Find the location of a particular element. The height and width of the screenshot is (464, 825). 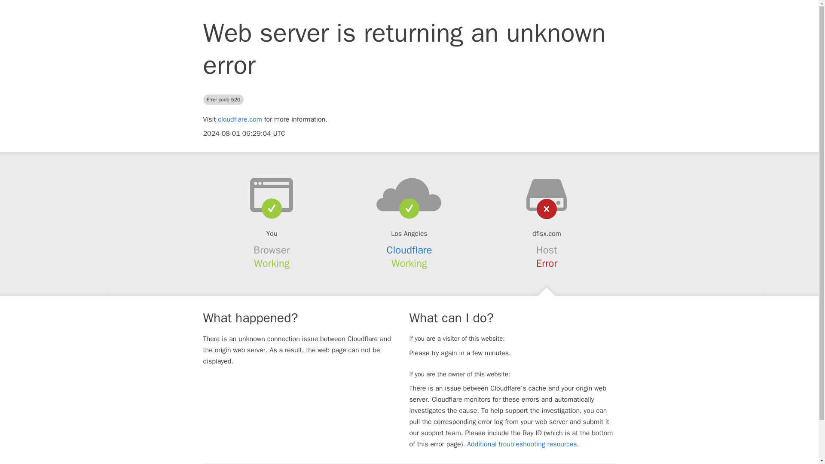

cloudflare.com is located at coordinates (240, 119).